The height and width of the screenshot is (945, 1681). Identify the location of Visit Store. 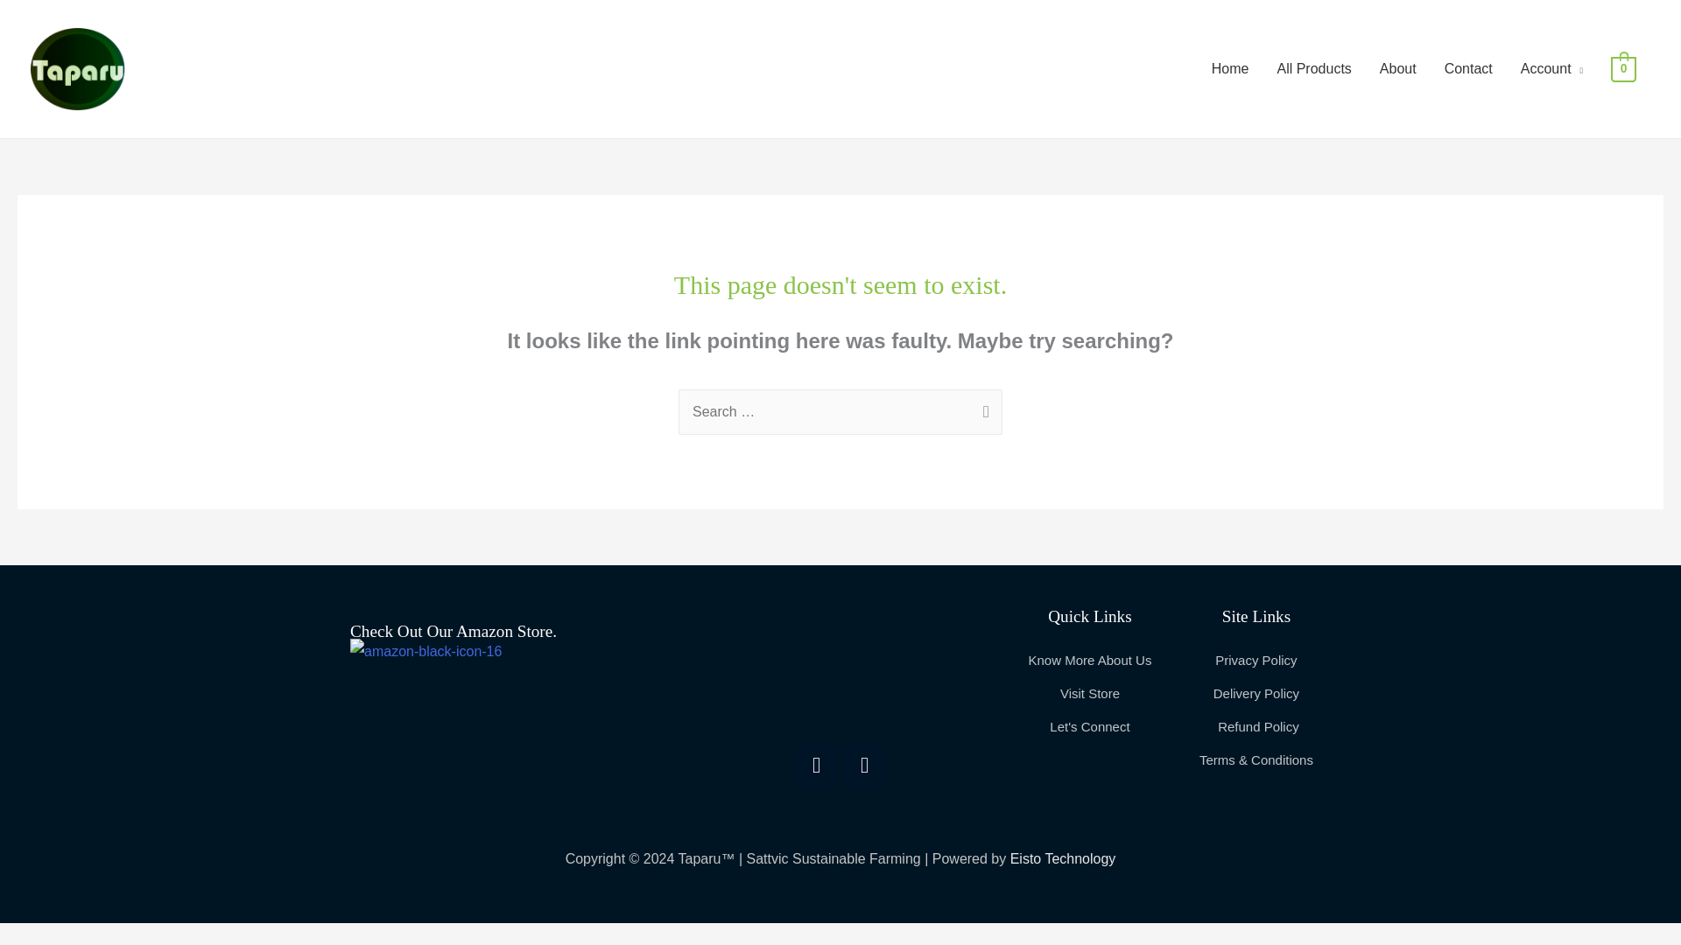
(1089, 693).